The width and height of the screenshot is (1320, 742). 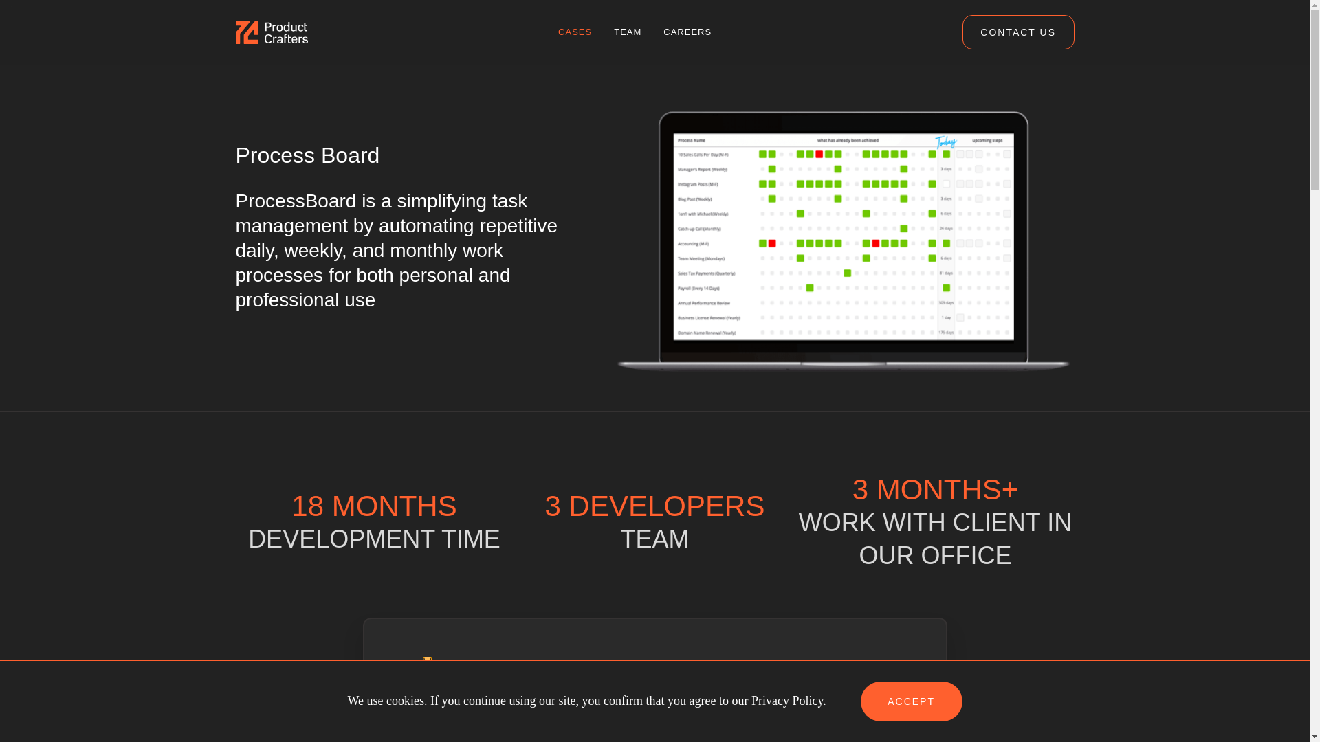 What do you see at coordinates (575, 32) in the screenshot?
I see `CASES` at bounding box center [575, 32].